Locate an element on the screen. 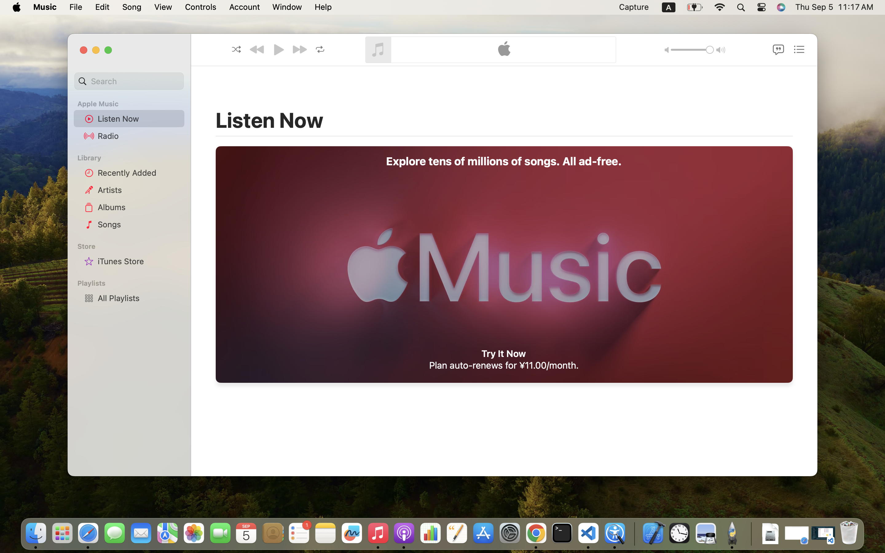 This screenshot has height=553, width=885. All Playlists is located at coordinates (139, 298).